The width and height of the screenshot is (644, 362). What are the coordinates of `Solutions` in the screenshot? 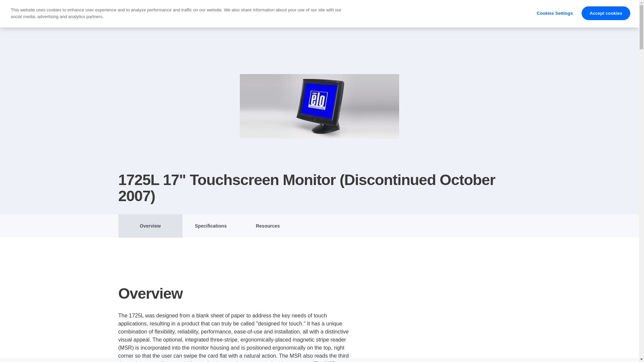 It's located at (225, 13).